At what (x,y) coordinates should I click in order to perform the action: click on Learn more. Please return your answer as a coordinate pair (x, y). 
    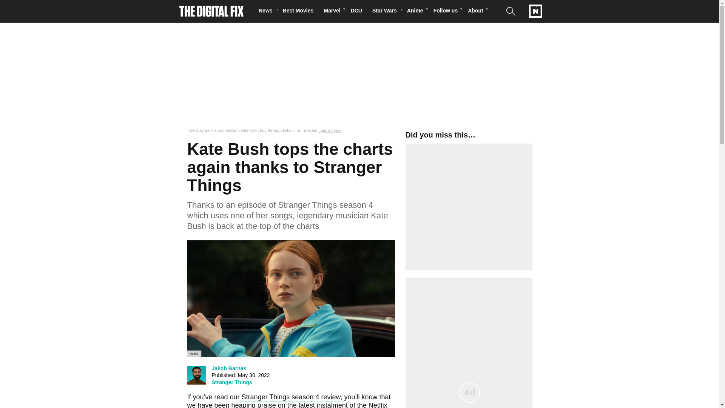
    Looking at the image, I should click on (330, 130).